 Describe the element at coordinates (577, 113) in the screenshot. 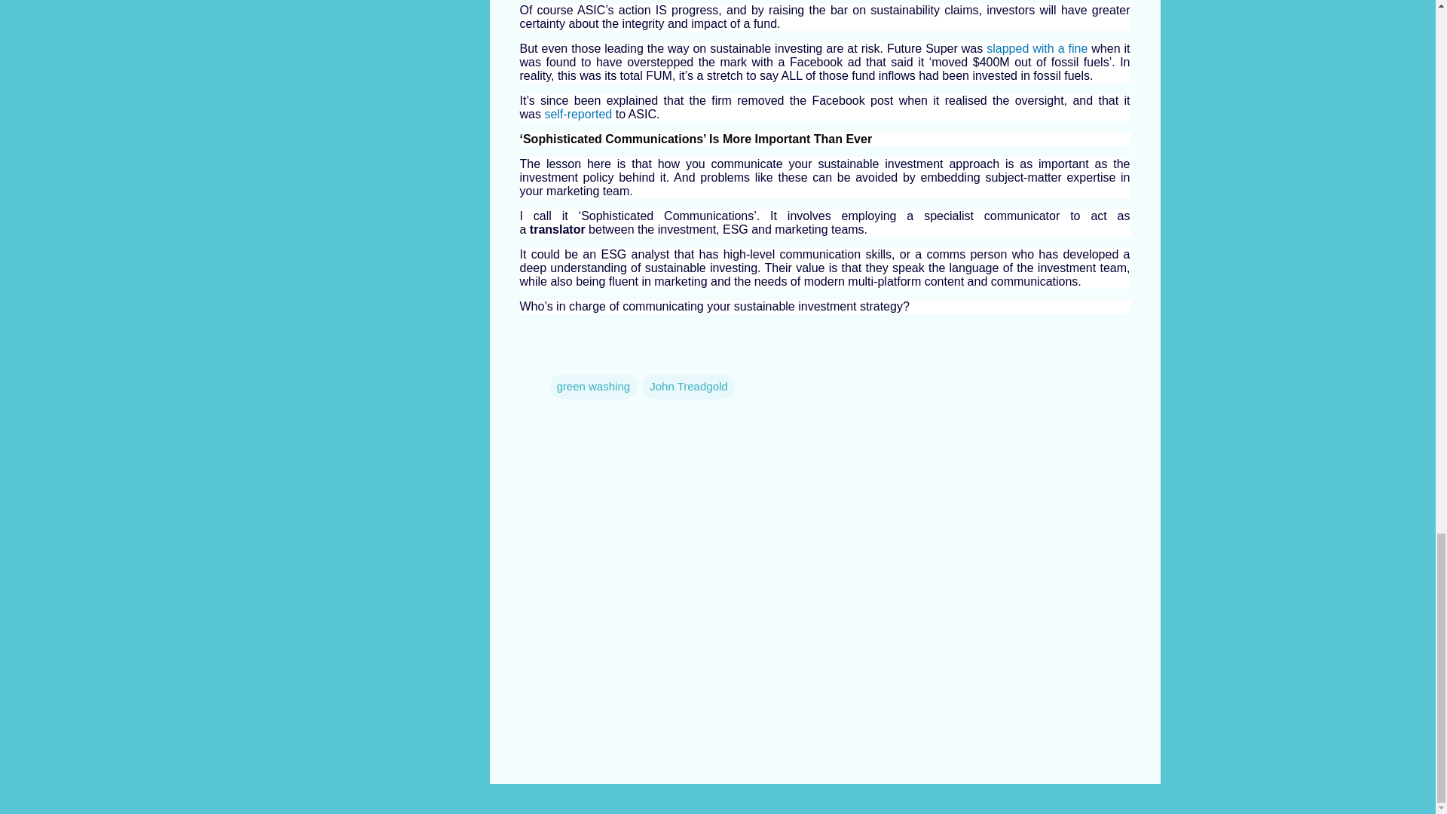

I see `self-reported` at that location.